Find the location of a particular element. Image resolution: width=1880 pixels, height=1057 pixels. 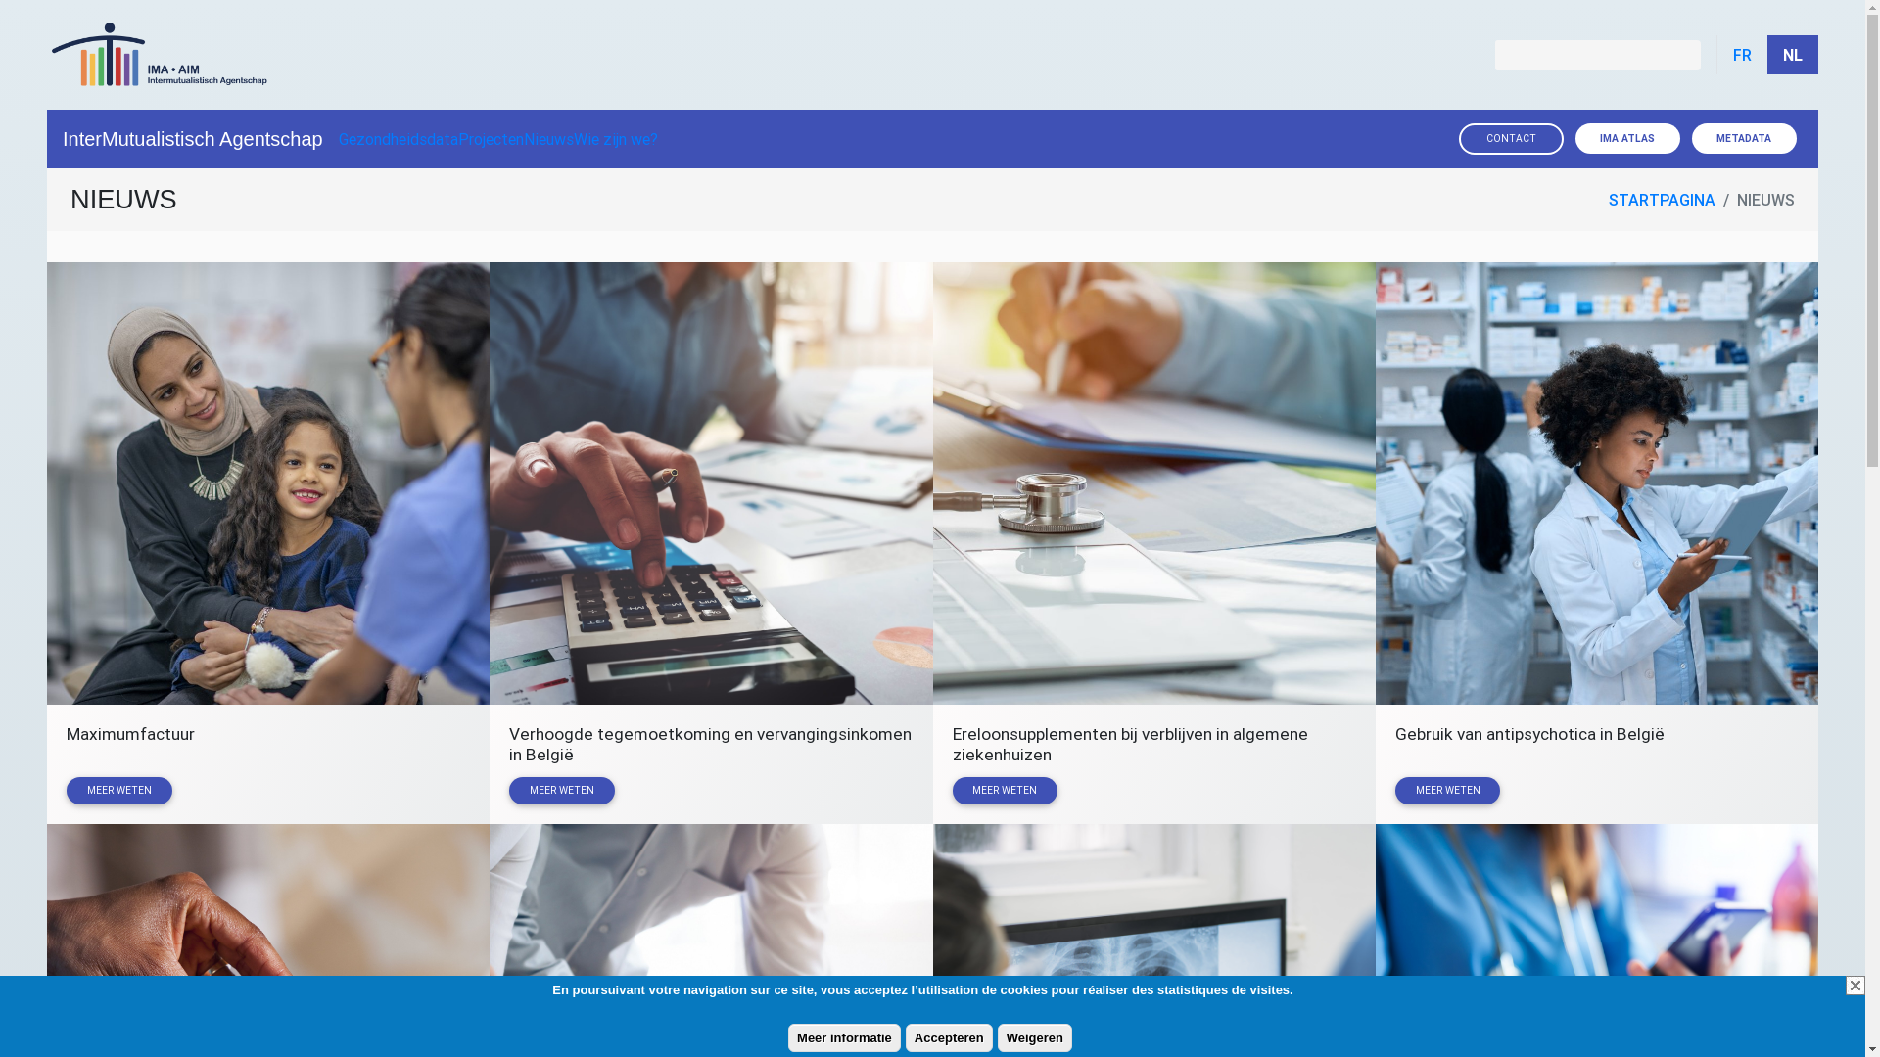

Meer informatie is located at coordinates (844, 1038).